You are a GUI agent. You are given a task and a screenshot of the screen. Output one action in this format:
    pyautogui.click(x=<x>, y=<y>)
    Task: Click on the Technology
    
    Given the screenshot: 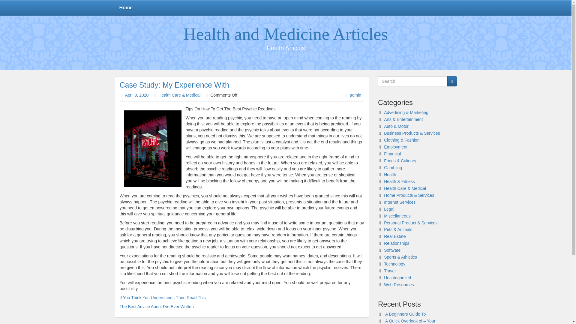 What is the action you would take?
    pyautogui.click(x=395, y=264)
    